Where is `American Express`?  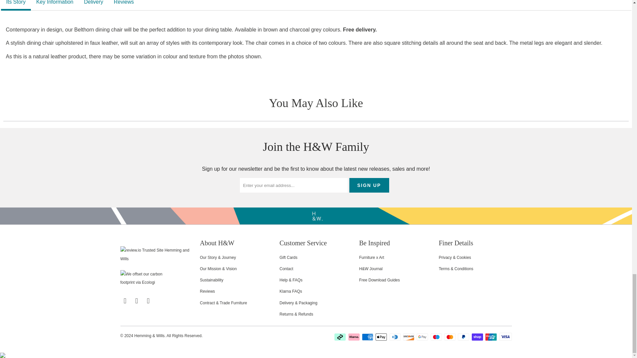
American Express is located at coordinates (368, 337).